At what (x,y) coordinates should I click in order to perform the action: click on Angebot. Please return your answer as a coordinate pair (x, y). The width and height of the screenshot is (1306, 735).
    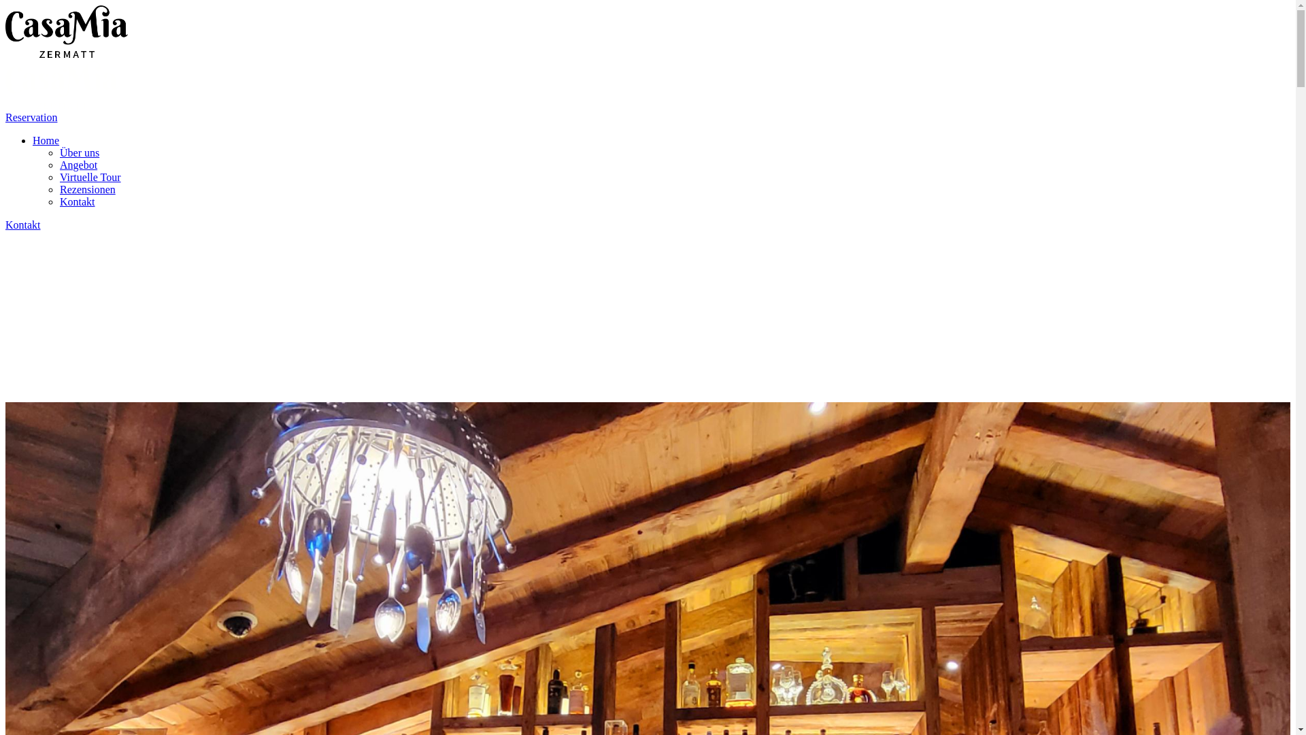
    Looking at the image, I should click on (79, 165).